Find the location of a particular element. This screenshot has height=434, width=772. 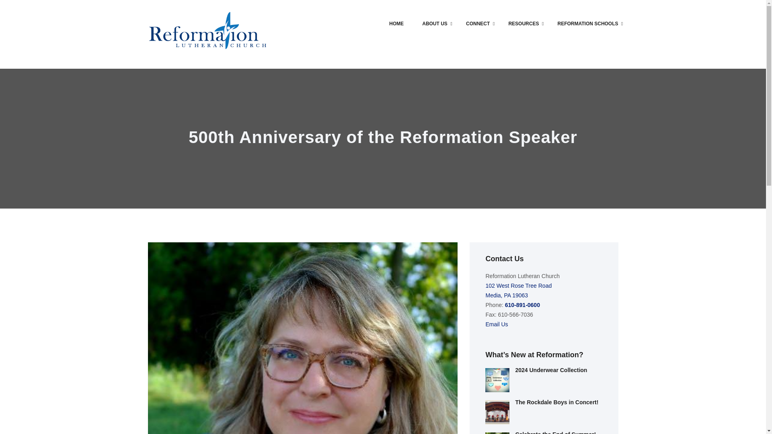

RESOURCES is located at coordinates (524, 23).